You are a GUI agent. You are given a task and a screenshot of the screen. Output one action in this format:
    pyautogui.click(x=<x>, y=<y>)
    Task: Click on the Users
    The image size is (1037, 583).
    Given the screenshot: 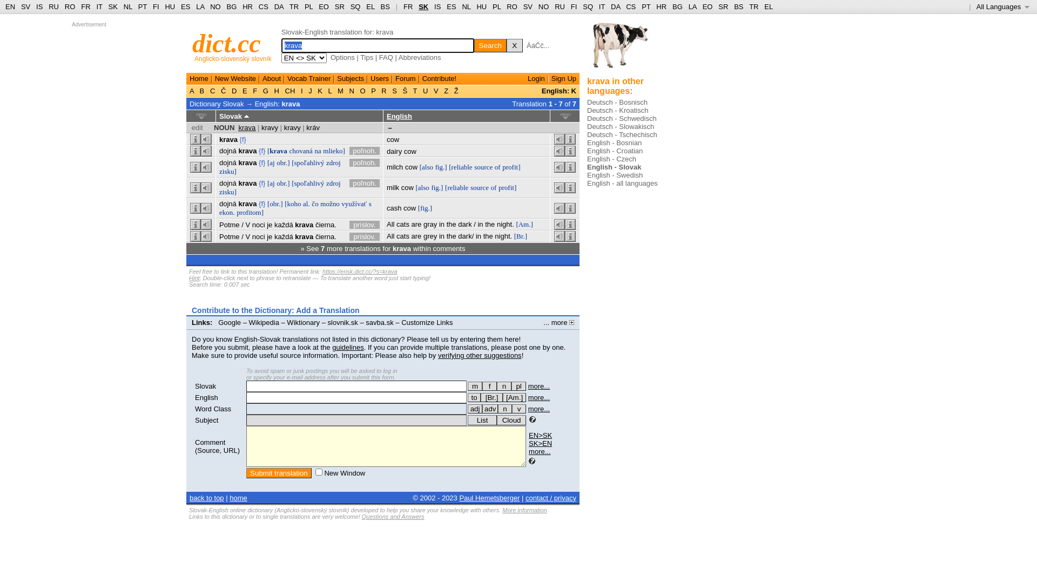 What is the action you would take?
    pyautogui.click(x=380, y=79)
    